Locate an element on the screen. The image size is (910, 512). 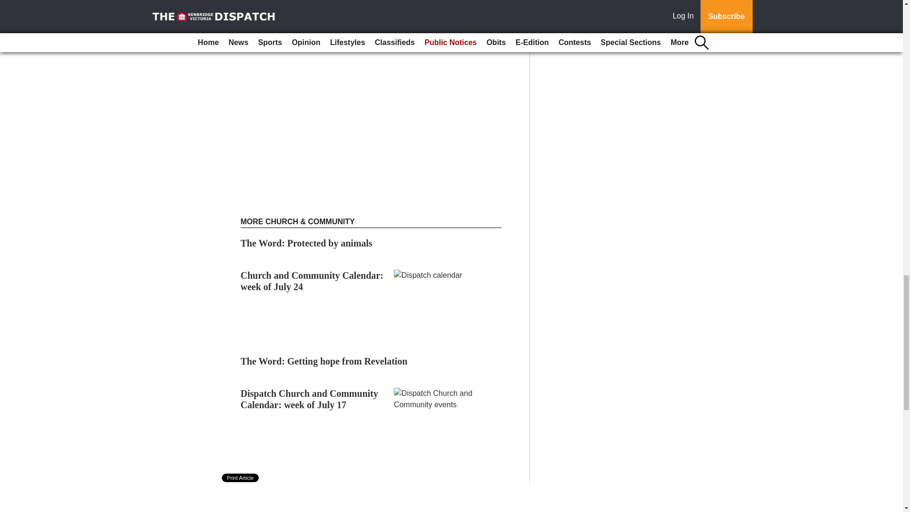
Dispatch Church and Community Calendar: week of July 17 is located at coordinates (309, 399).